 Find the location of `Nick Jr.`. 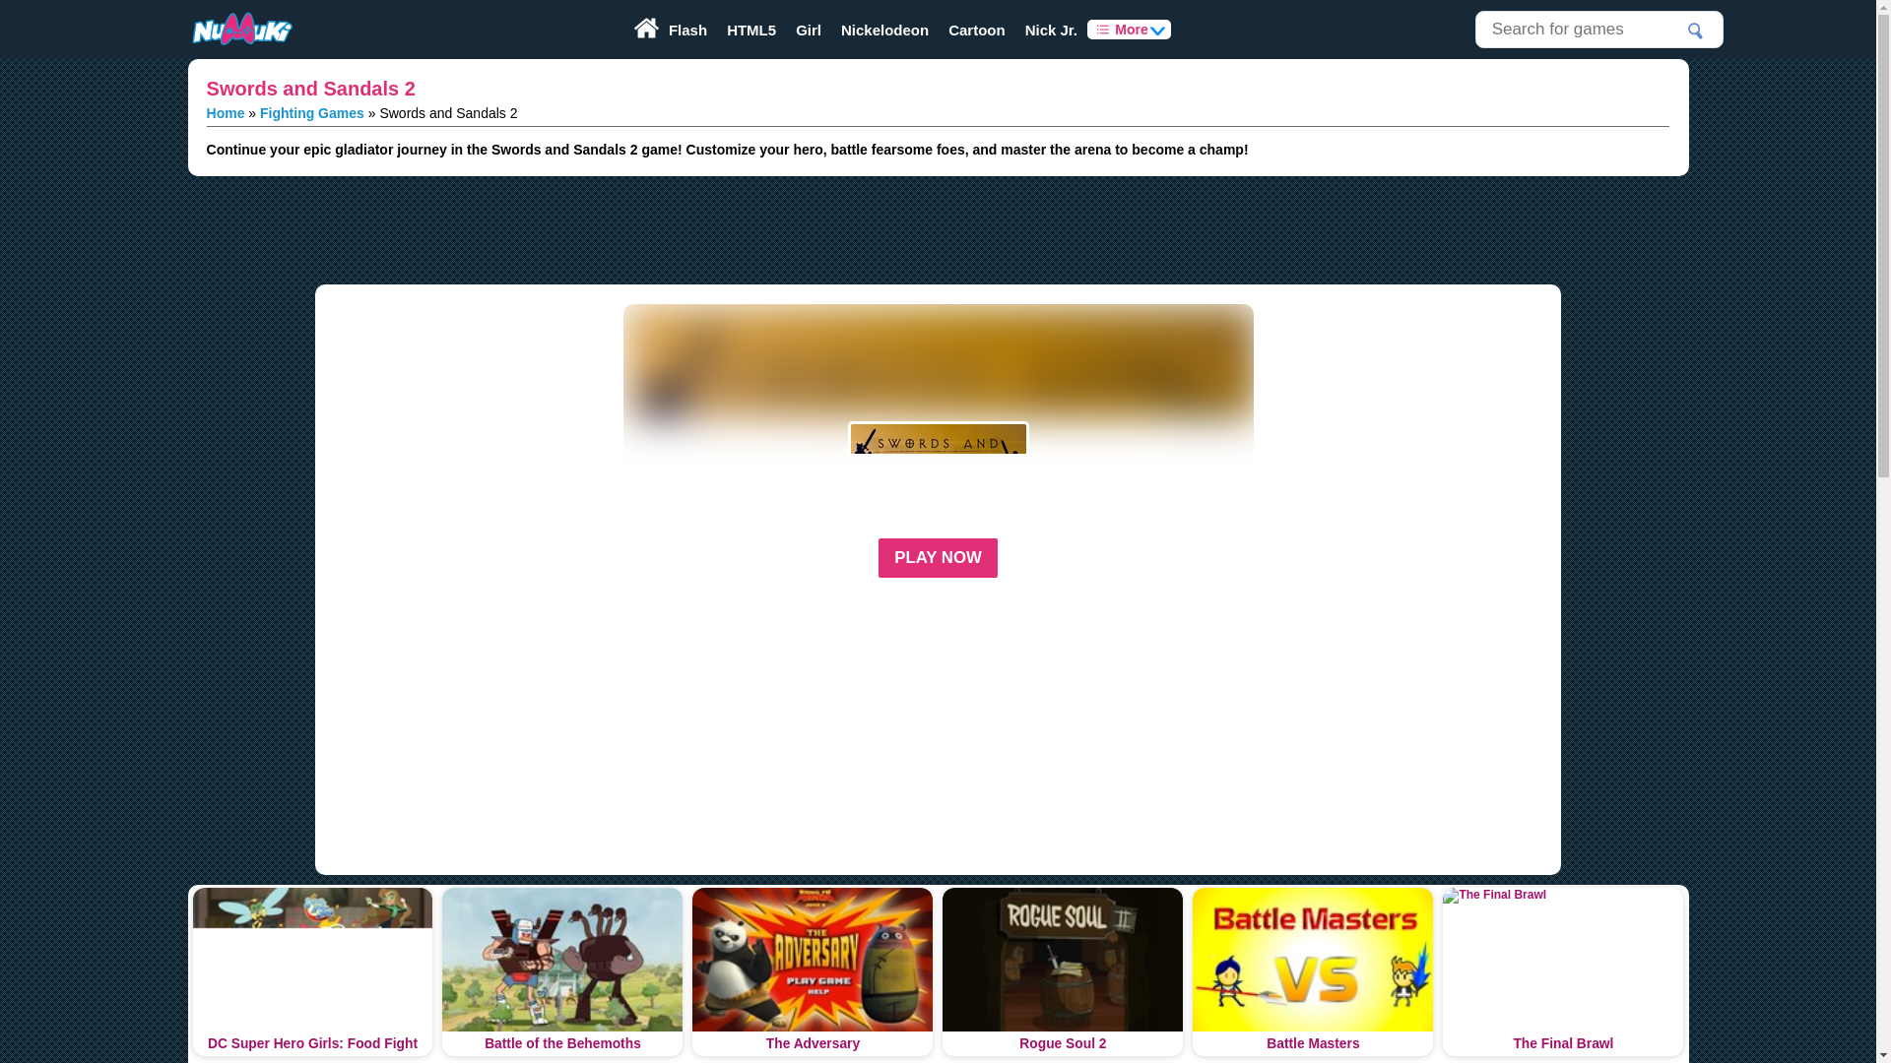

Nick Jr. is located at coordinates (1052, 30).